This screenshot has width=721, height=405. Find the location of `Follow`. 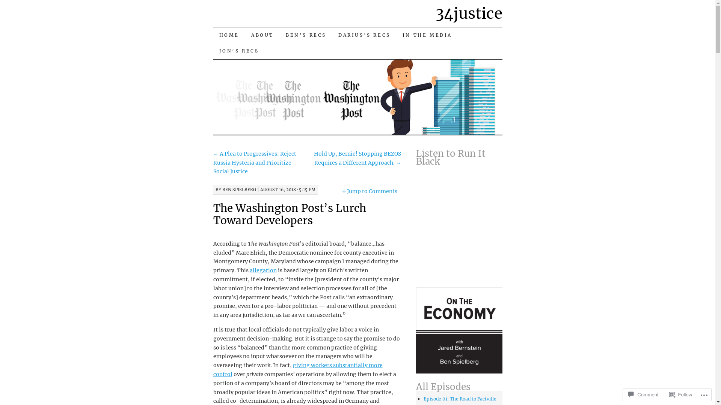

Follow is located at coordinates (681, 394).